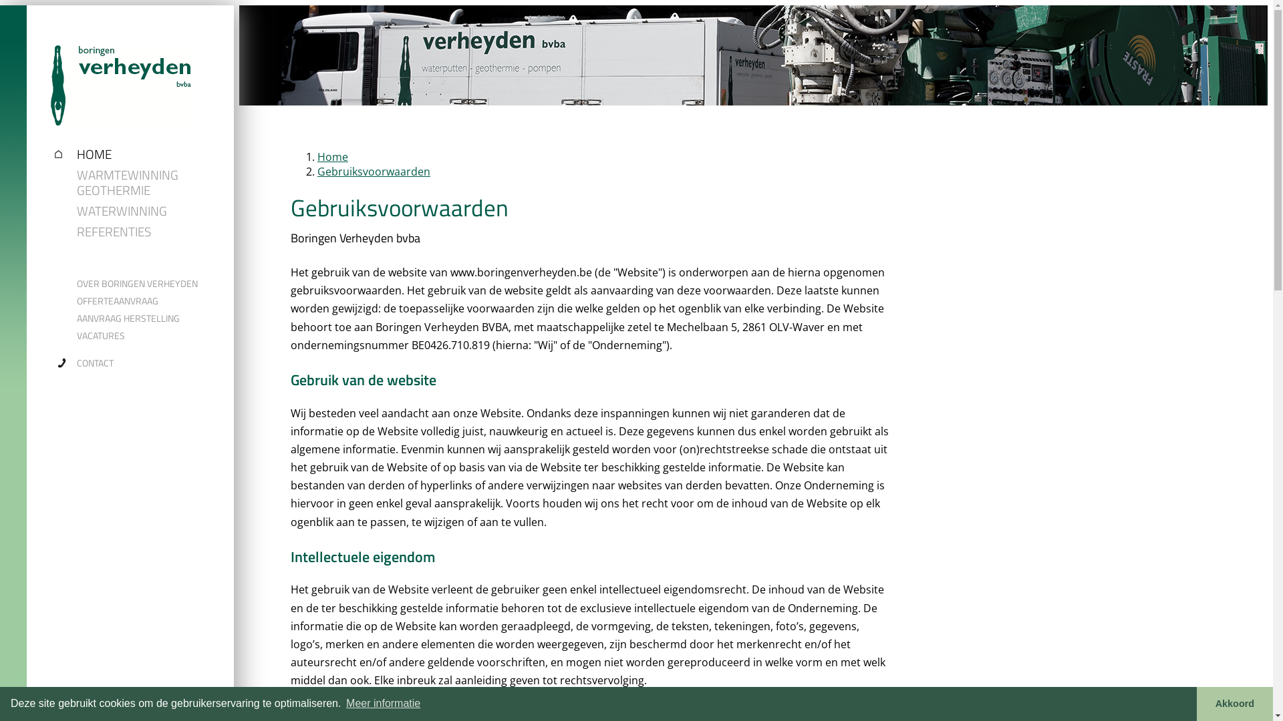 This screenshot has width=1283, height=721. Describe the element at coordinates (147, 211) in the screenshot. I see `WATERWINNING` at that location.